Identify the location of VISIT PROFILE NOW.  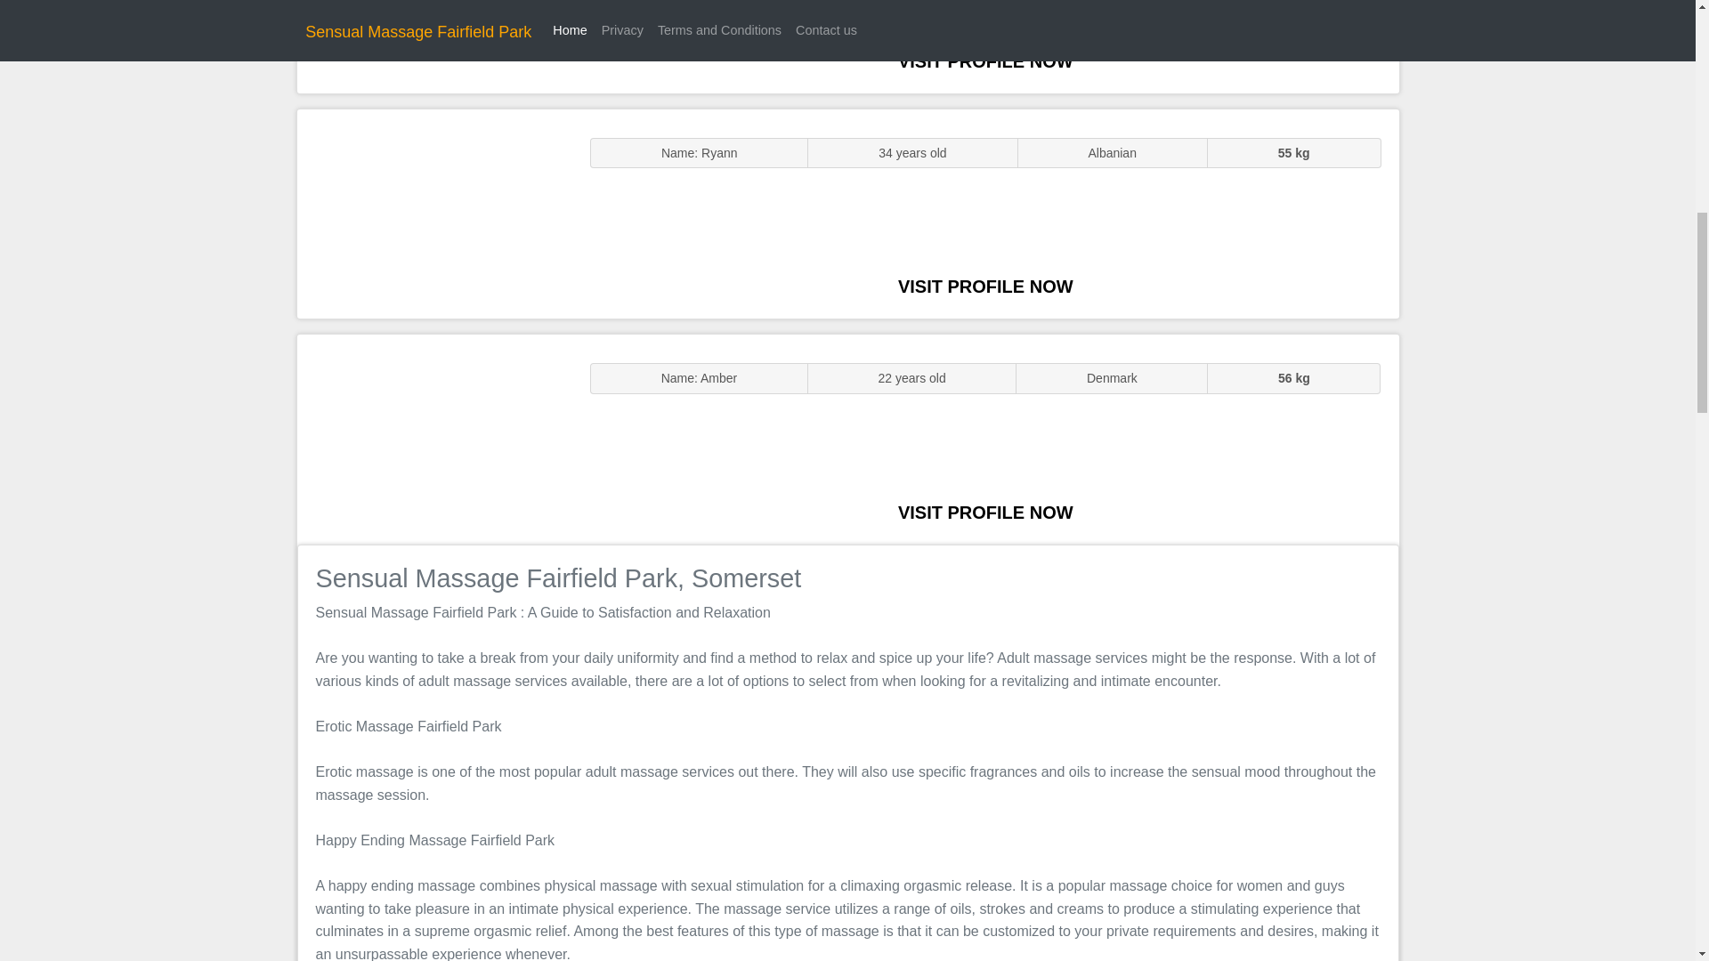
(985, 513).